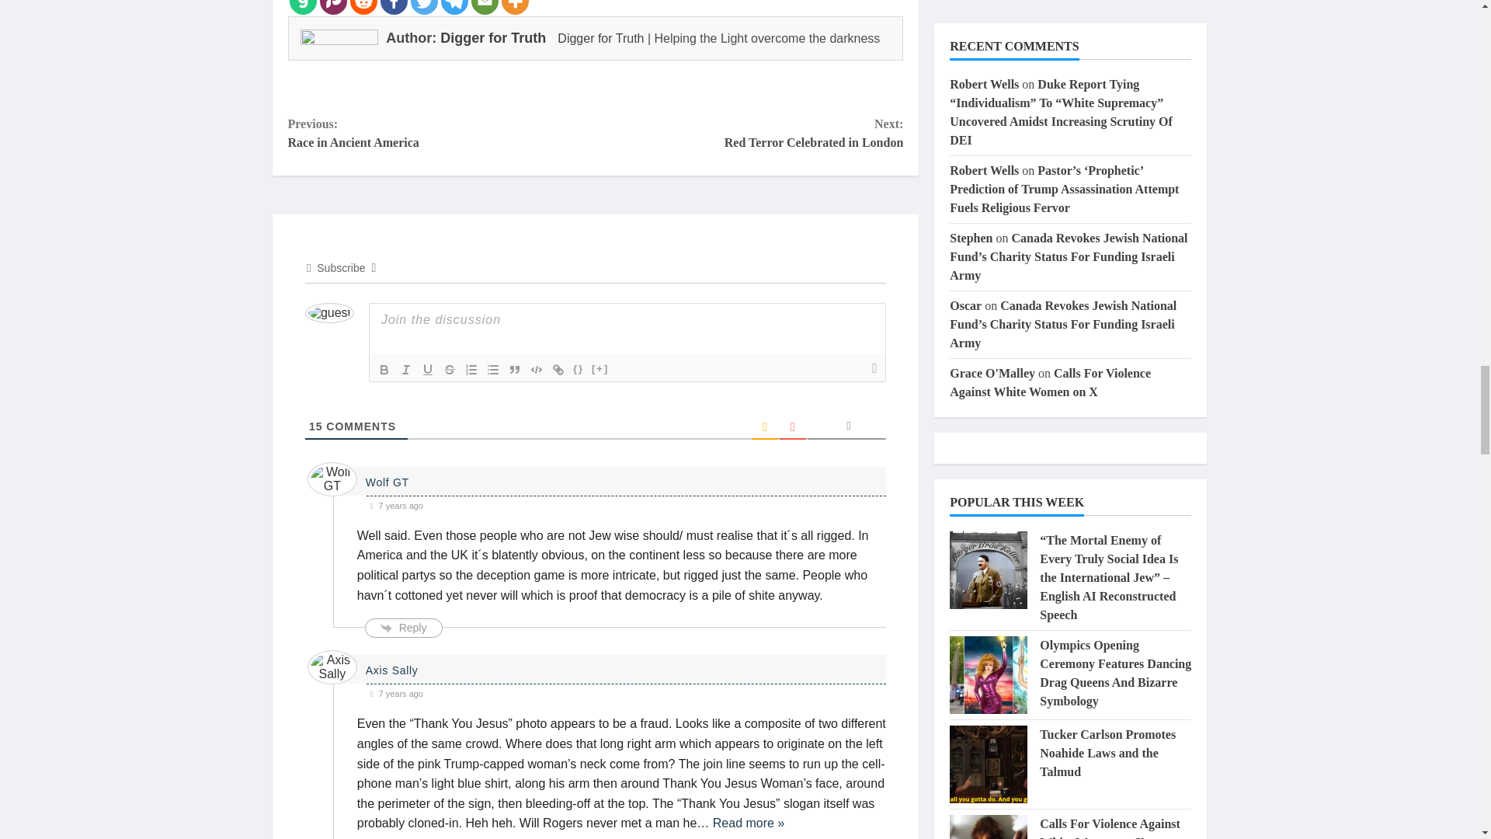 This screenshot has width=1491, height=839. I want to click on Facebook, so click(393, 8).